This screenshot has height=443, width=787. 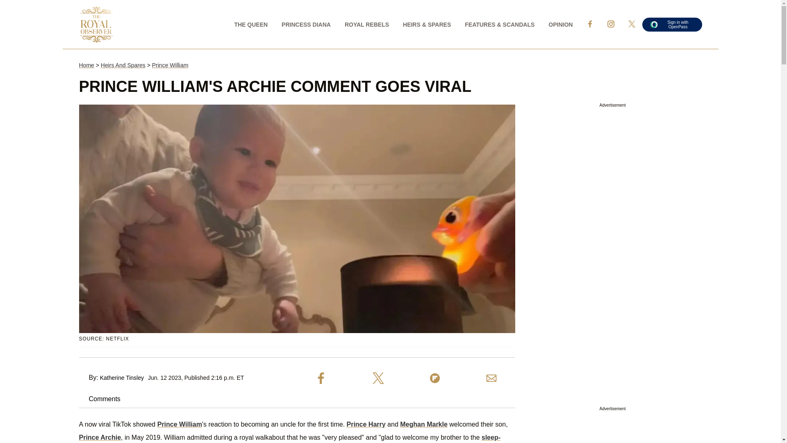 I want to click on Heirs And Spares, so click(x=123, y=65).